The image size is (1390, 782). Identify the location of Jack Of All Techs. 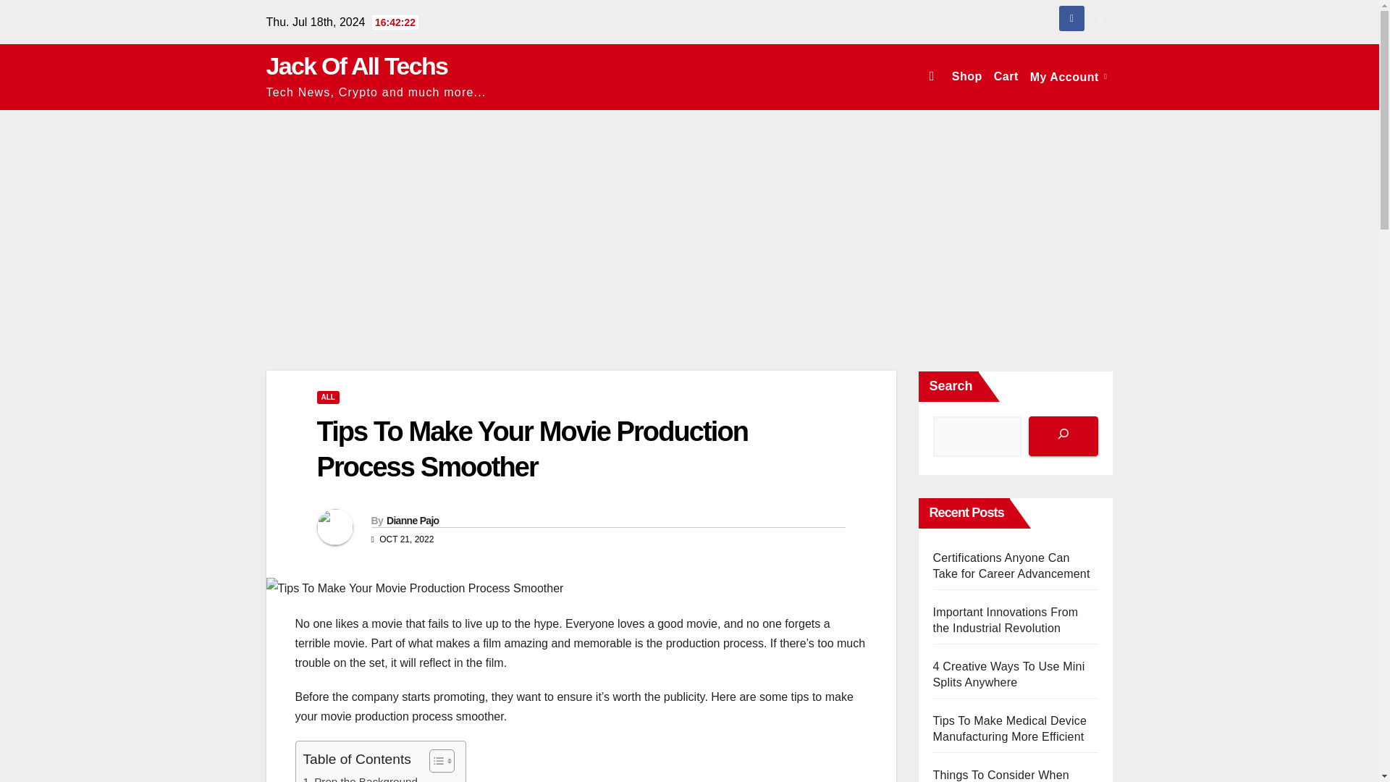
(357, 66).